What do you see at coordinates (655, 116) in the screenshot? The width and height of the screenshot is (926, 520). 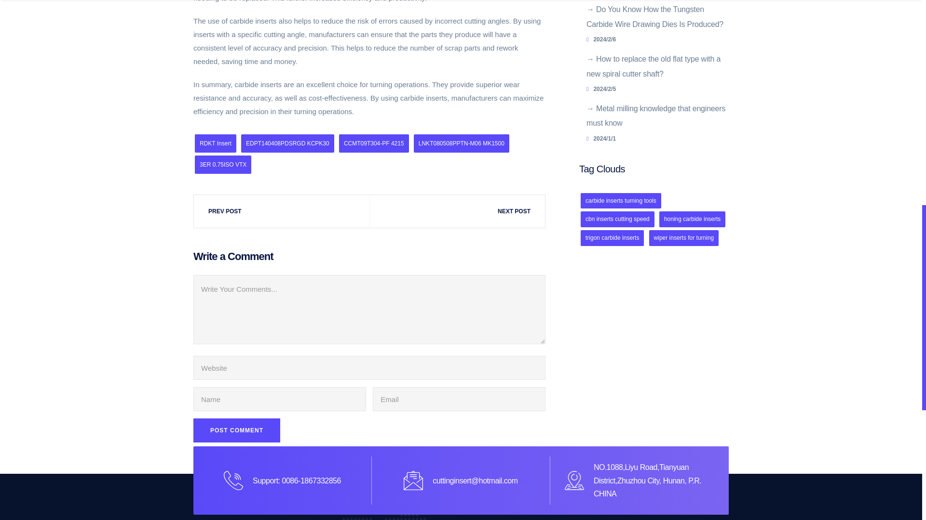 I see `Metal milling knowledge that engineers must know` at bounding box center [655, 116].